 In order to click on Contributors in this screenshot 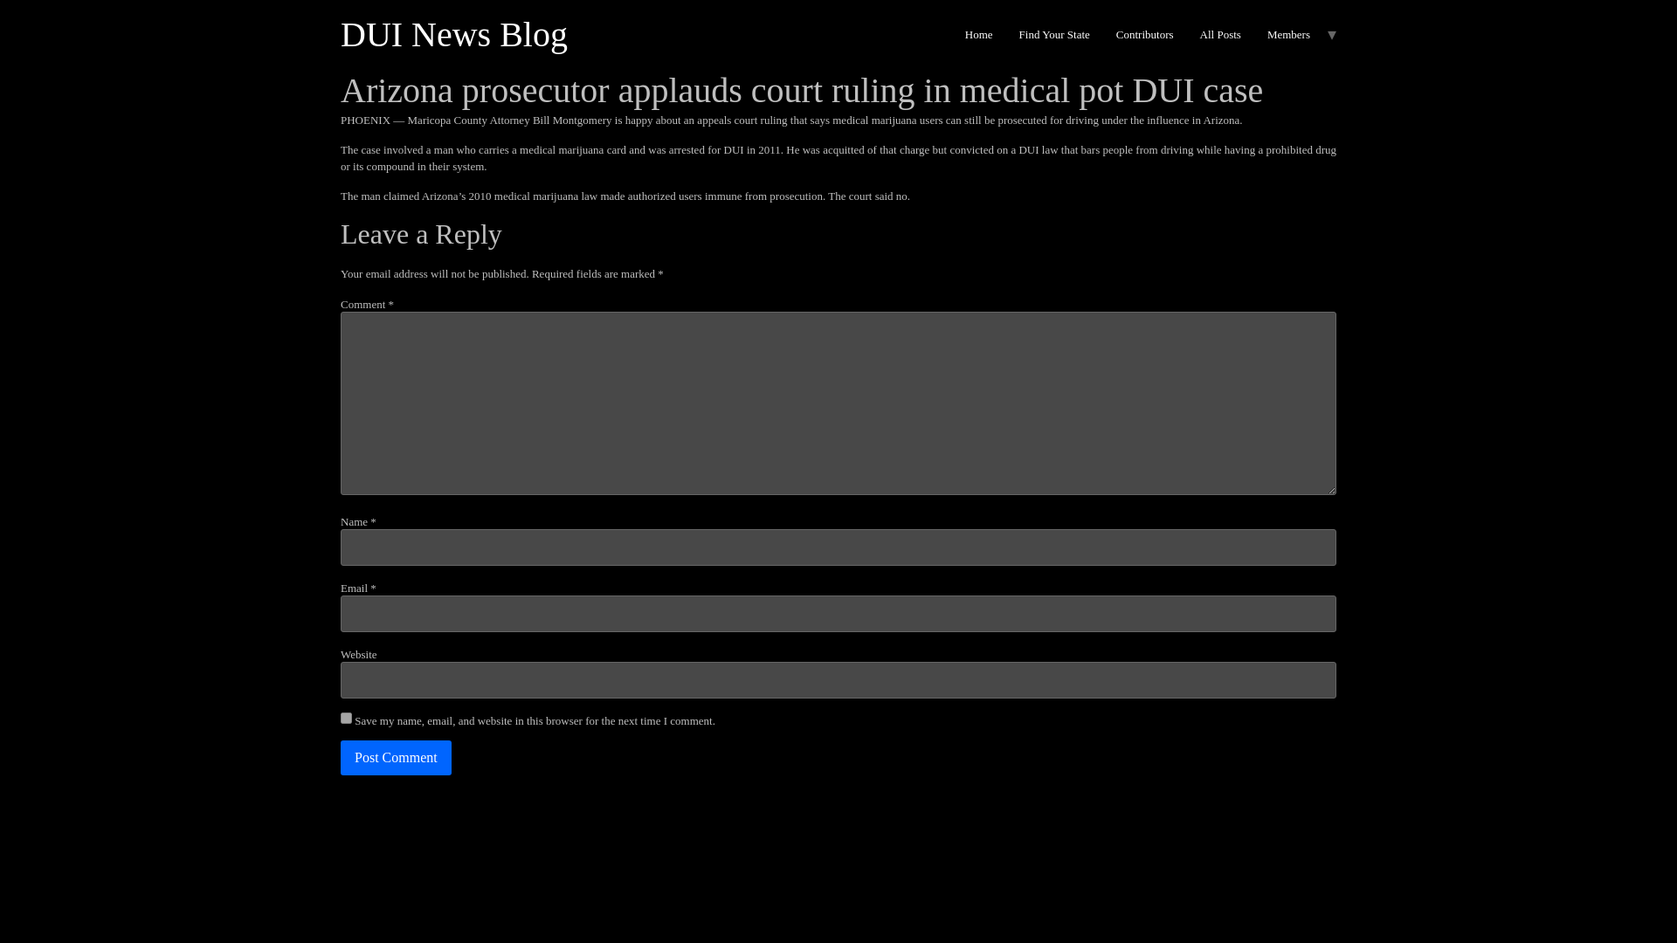, I will do `click(1145, 35)`.